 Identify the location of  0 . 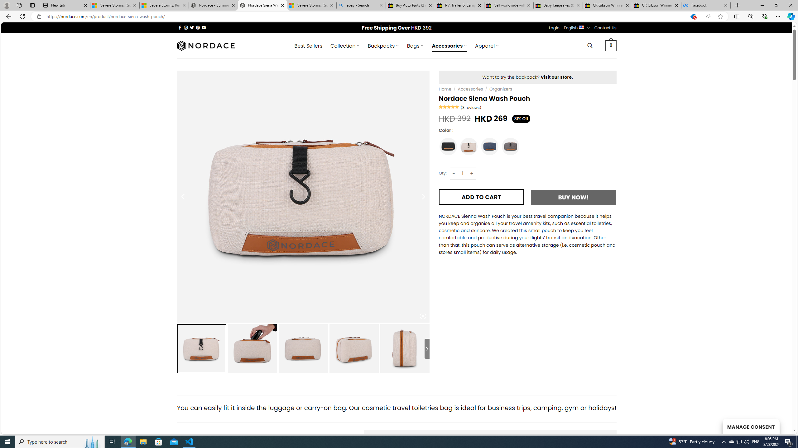
(611, 45).